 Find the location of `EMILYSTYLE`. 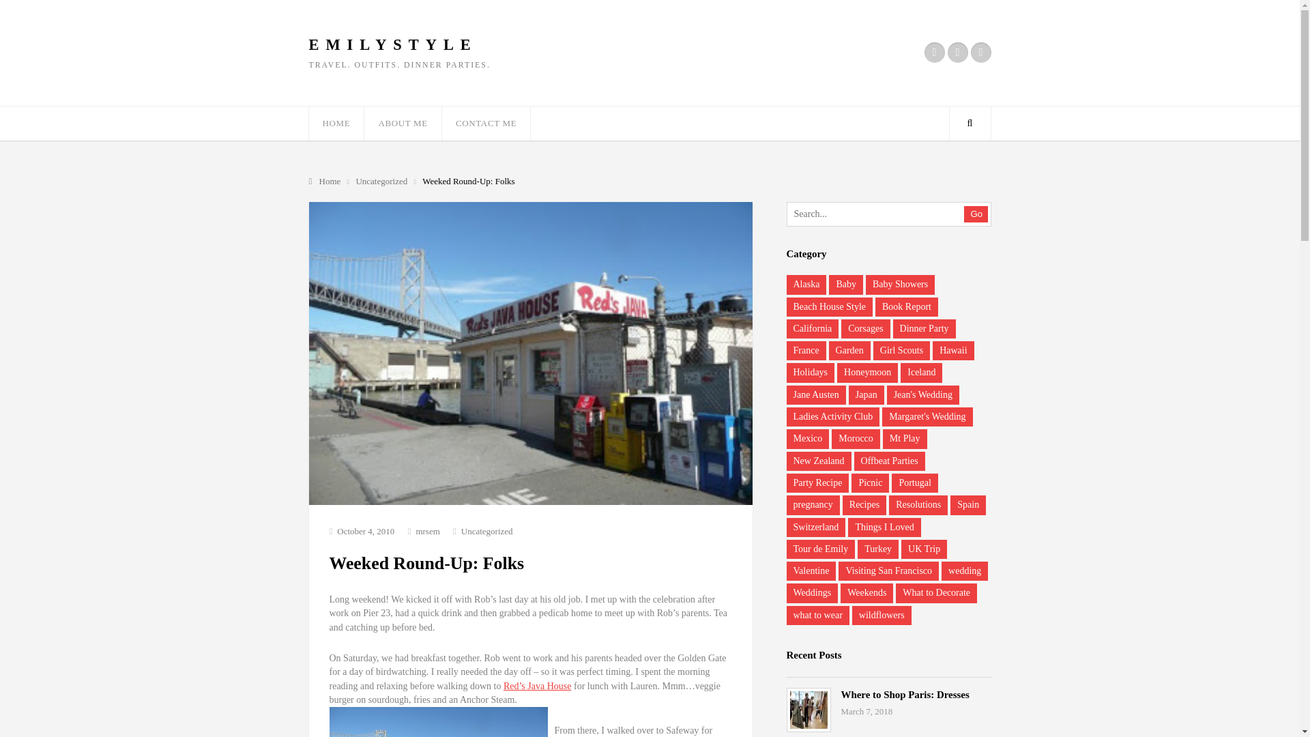

EMILYSTYLE is located at coordinates (392, 45).